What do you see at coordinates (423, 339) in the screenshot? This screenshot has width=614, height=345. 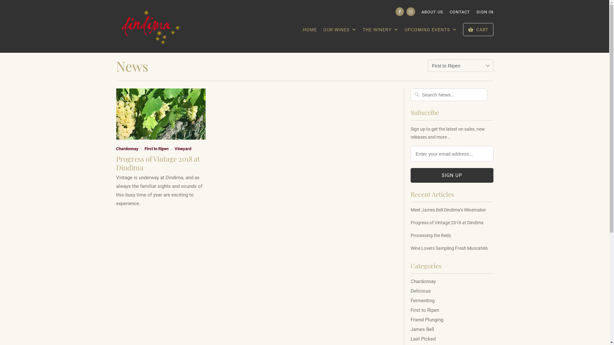 I see `Last Picked` at bounding box center [423, 339].